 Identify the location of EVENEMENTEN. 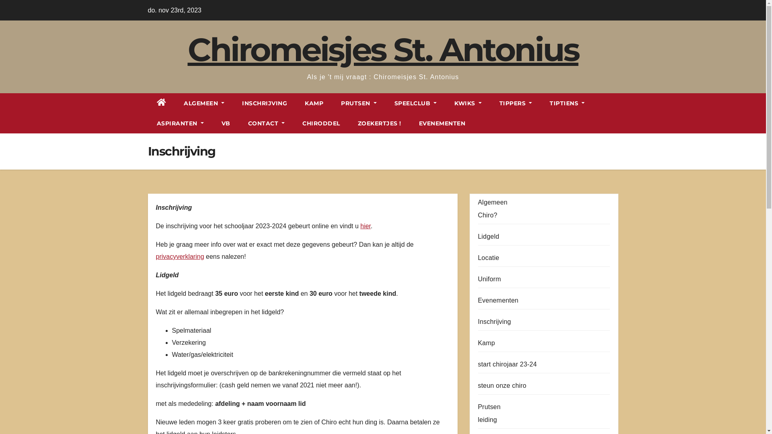
(442, 123).